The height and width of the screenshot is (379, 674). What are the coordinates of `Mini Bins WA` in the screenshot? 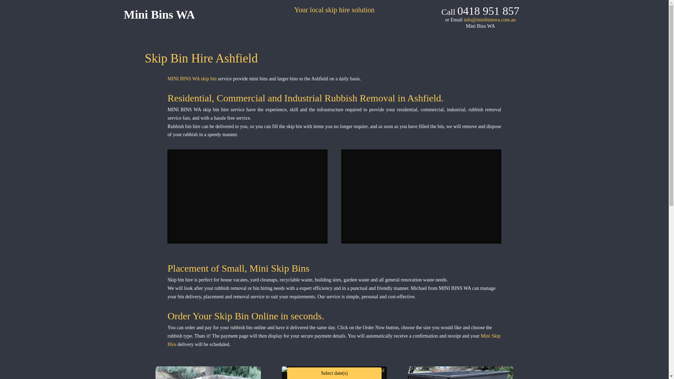 It's located at (159, 15).